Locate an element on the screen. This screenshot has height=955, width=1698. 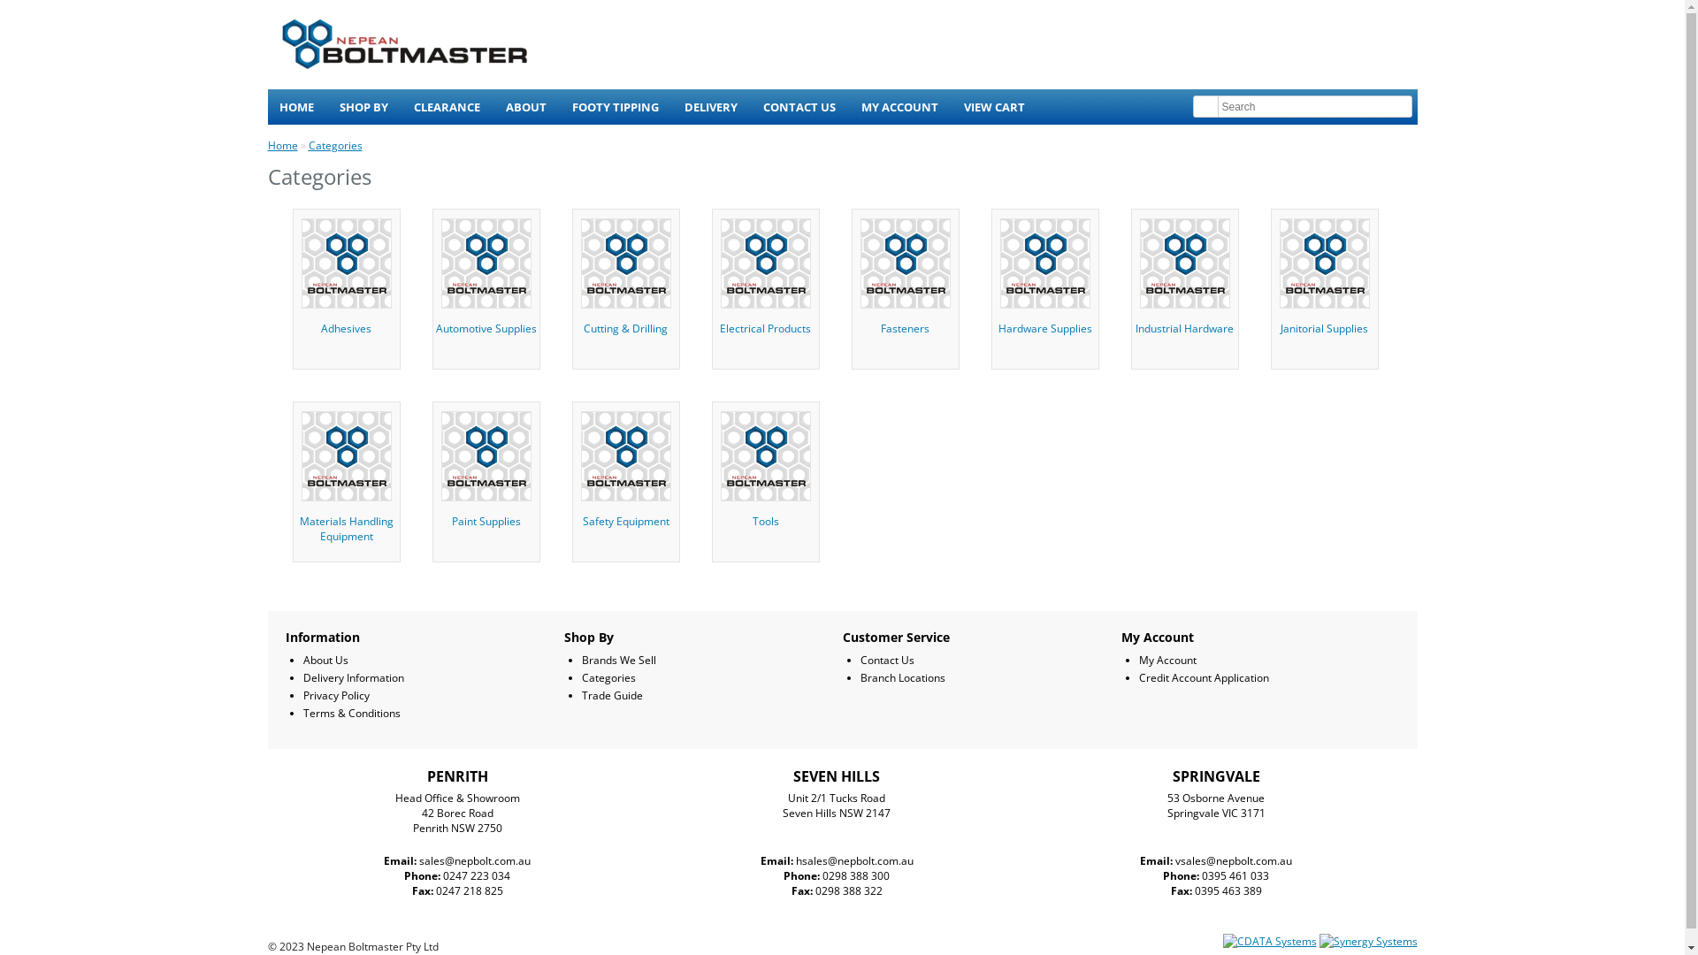
Electrical Products is located at coordinates (766, 283).